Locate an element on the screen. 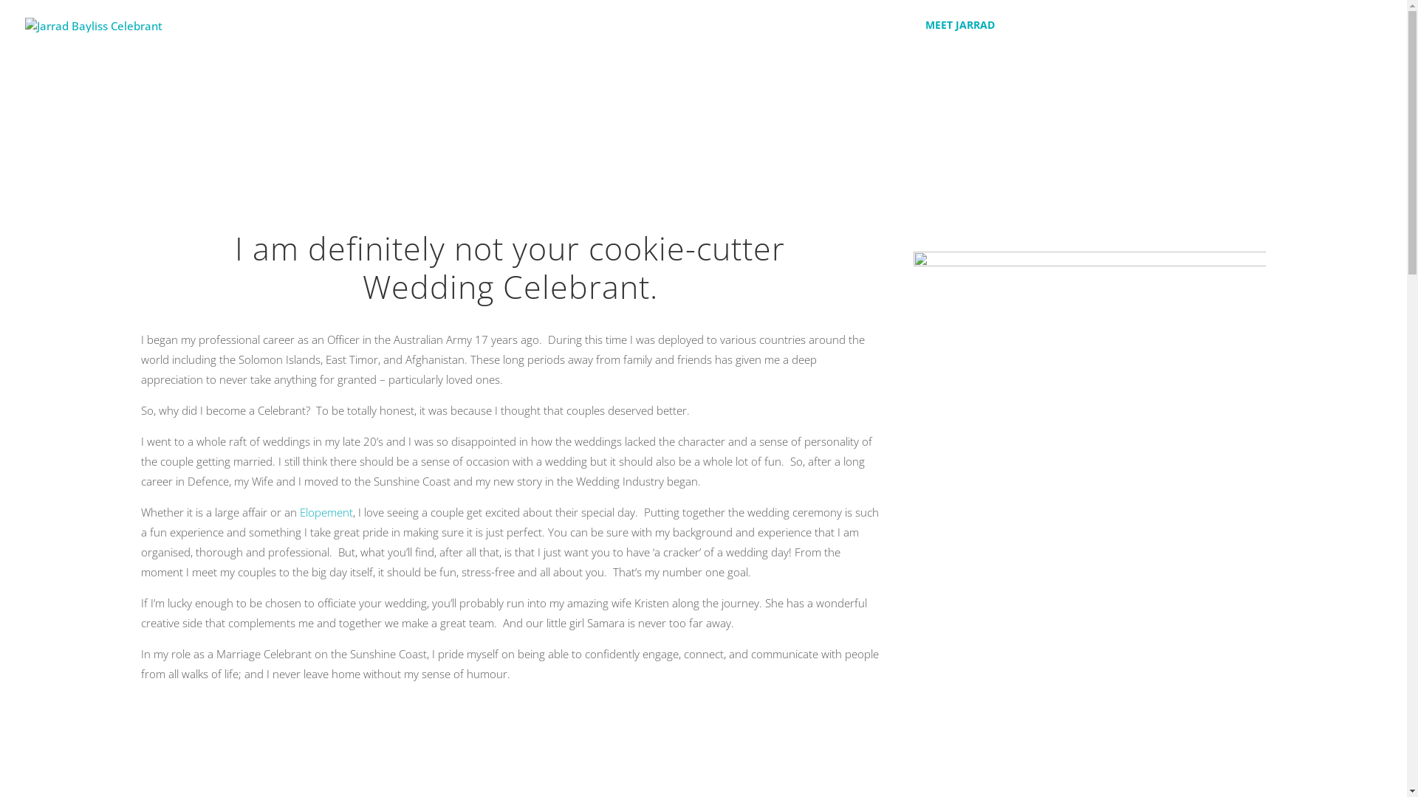 This screenshot has height=797, width=1418. CLIENT ACCESS is located at coordinates (1344, 35).